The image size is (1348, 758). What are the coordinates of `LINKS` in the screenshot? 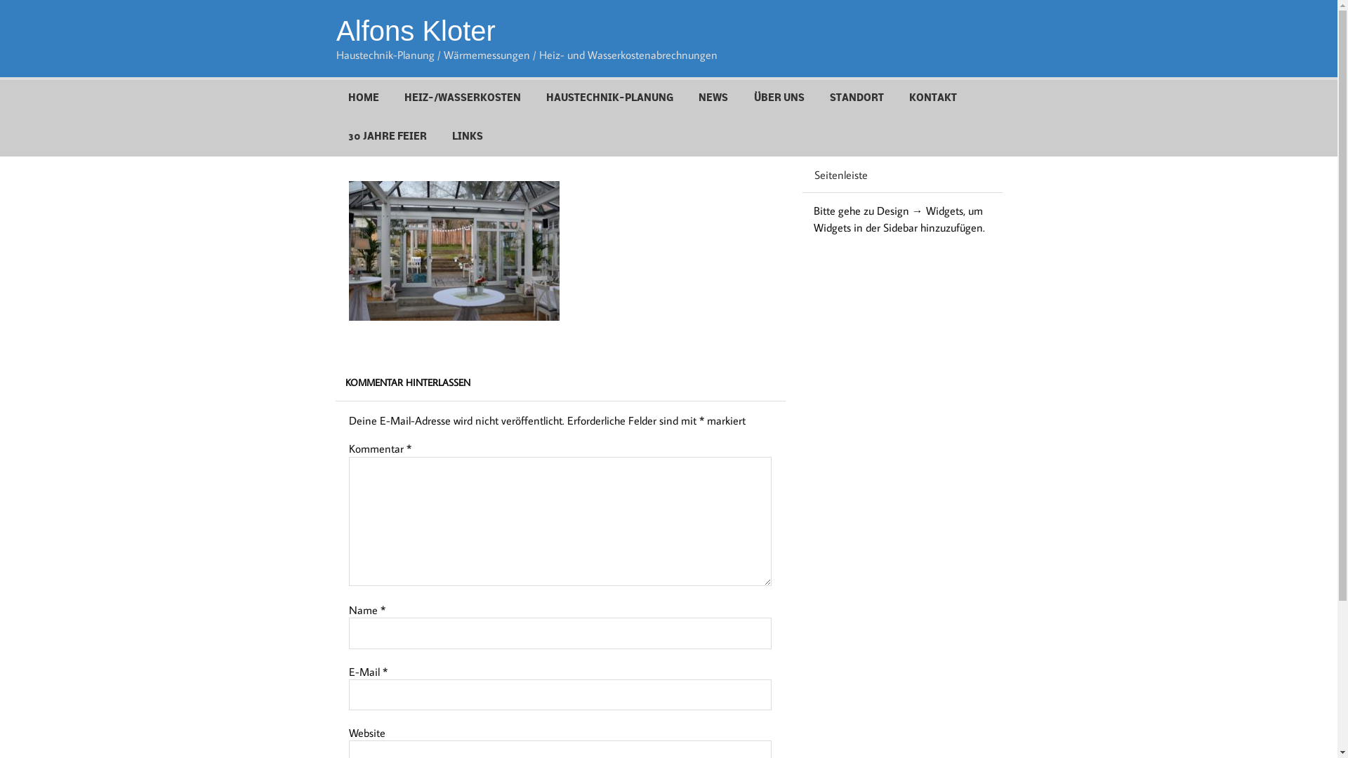 It's located at (468, 138).